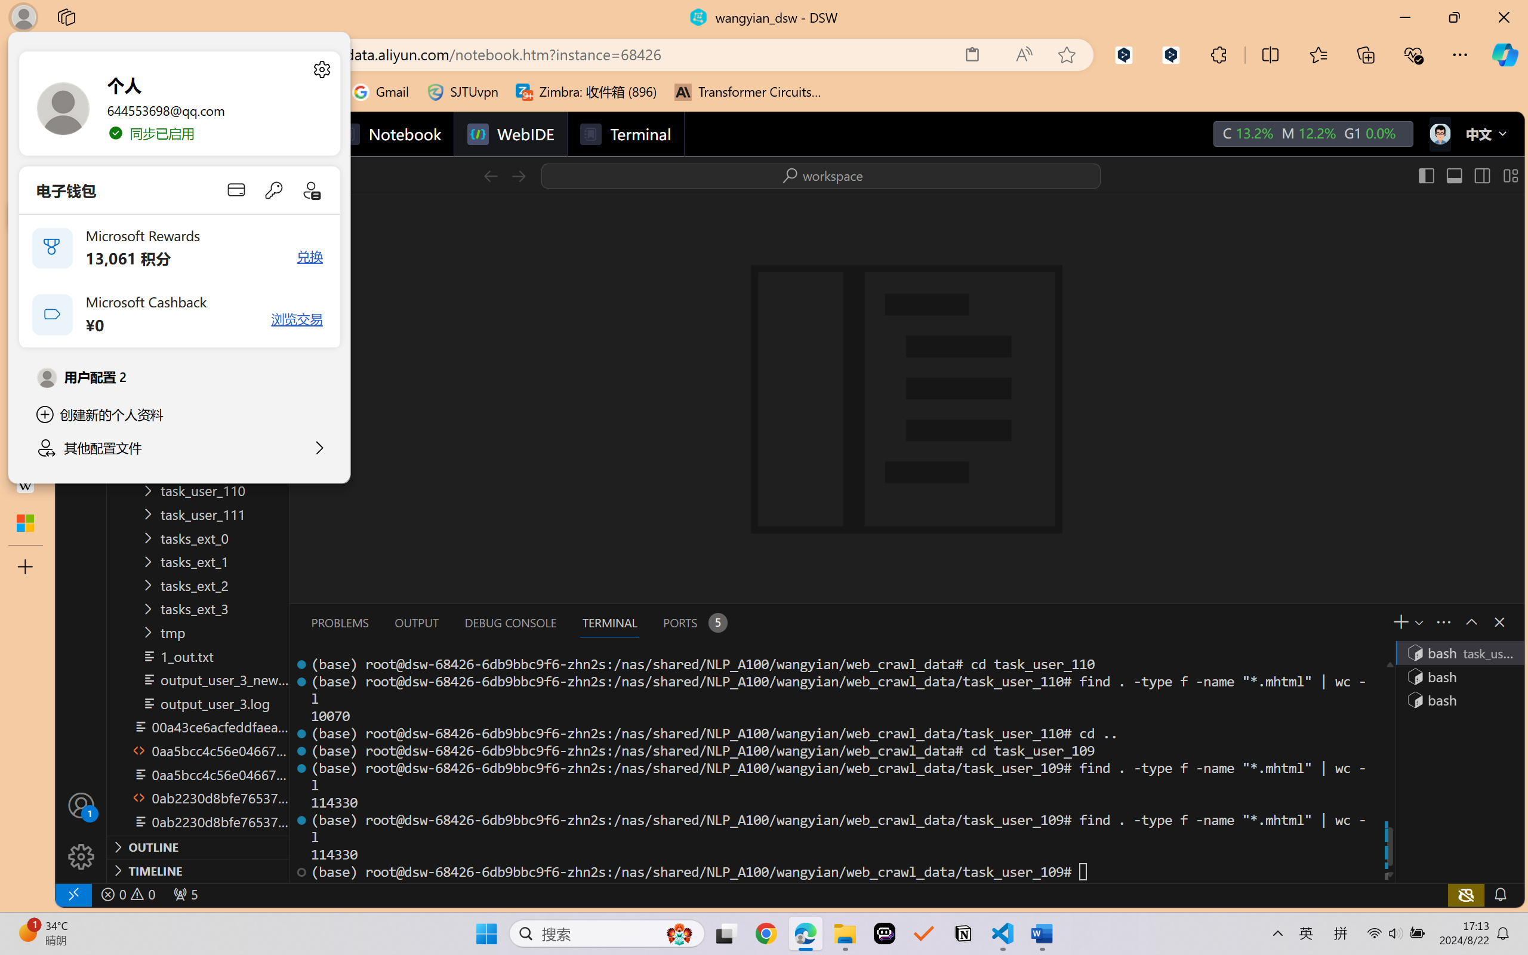 The height and width of the screenshot is (955, 1528). Describe the element at coordinates (838, 768) in the screenshot. I see `Class: xterm-link-layer` at that location.